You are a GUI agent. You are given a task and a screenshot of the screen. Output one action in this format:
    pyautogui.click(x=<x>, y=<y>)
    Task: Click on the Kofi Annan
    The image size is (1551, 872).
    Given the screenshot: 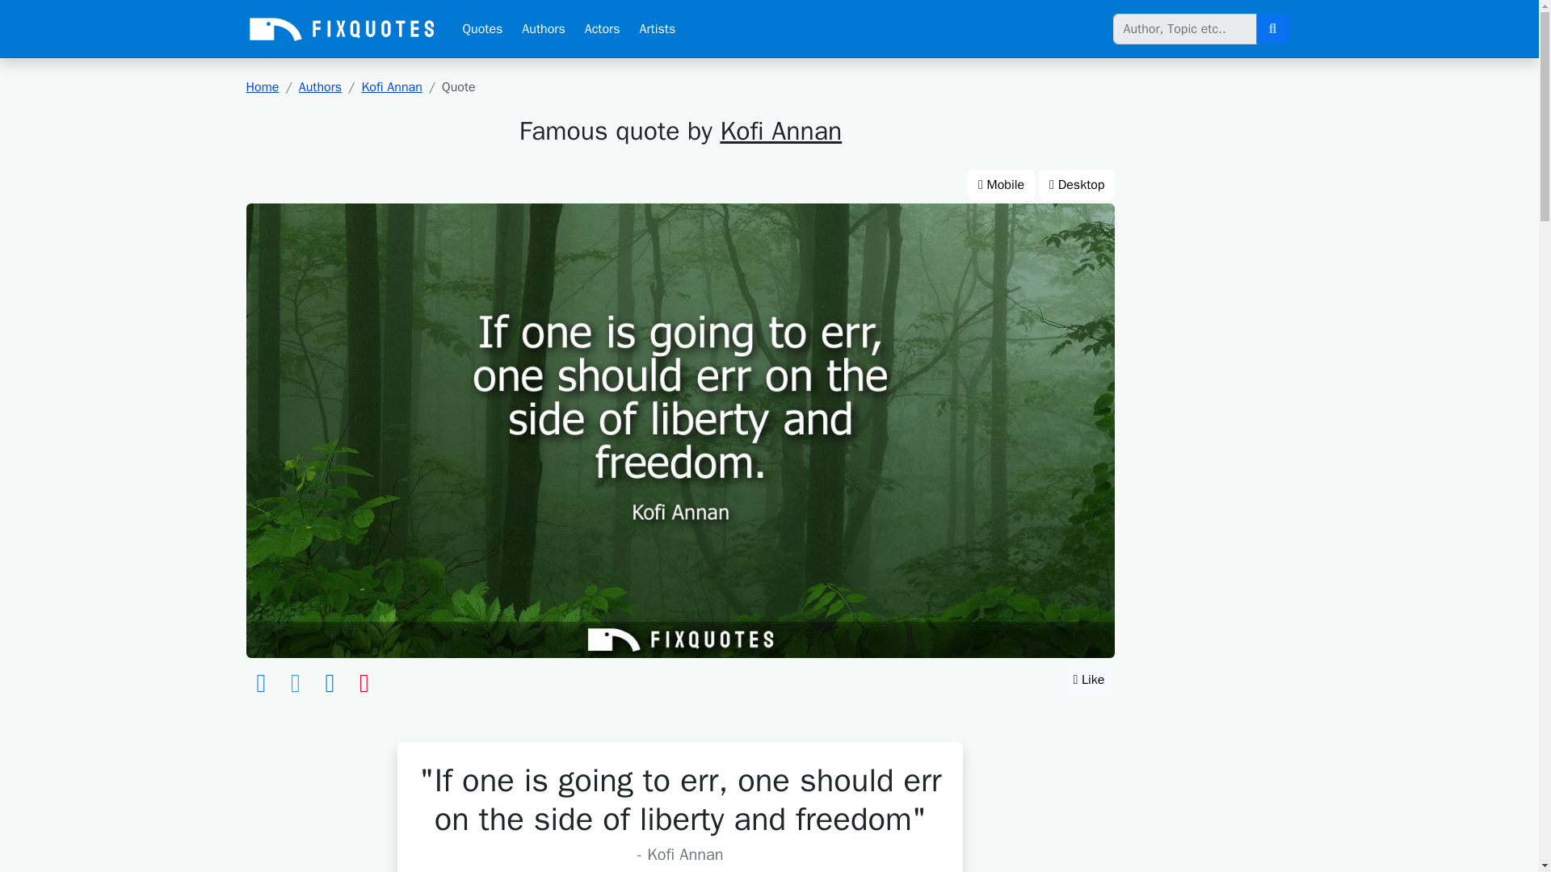 What is the action you would take?
    pyautogui.click(x=780, y=131)
    